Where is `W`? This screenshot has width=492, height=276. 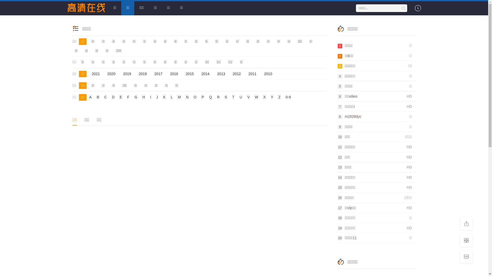
W is located at coordinates (256, 97).